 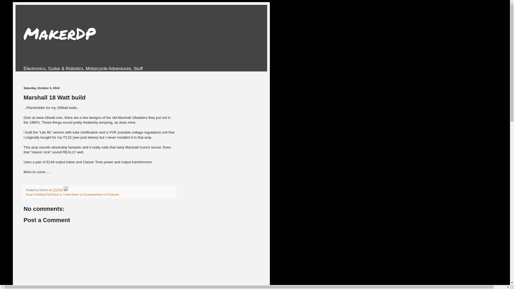 I want to click on Share to Pinterest, so click(x=107, y=195).